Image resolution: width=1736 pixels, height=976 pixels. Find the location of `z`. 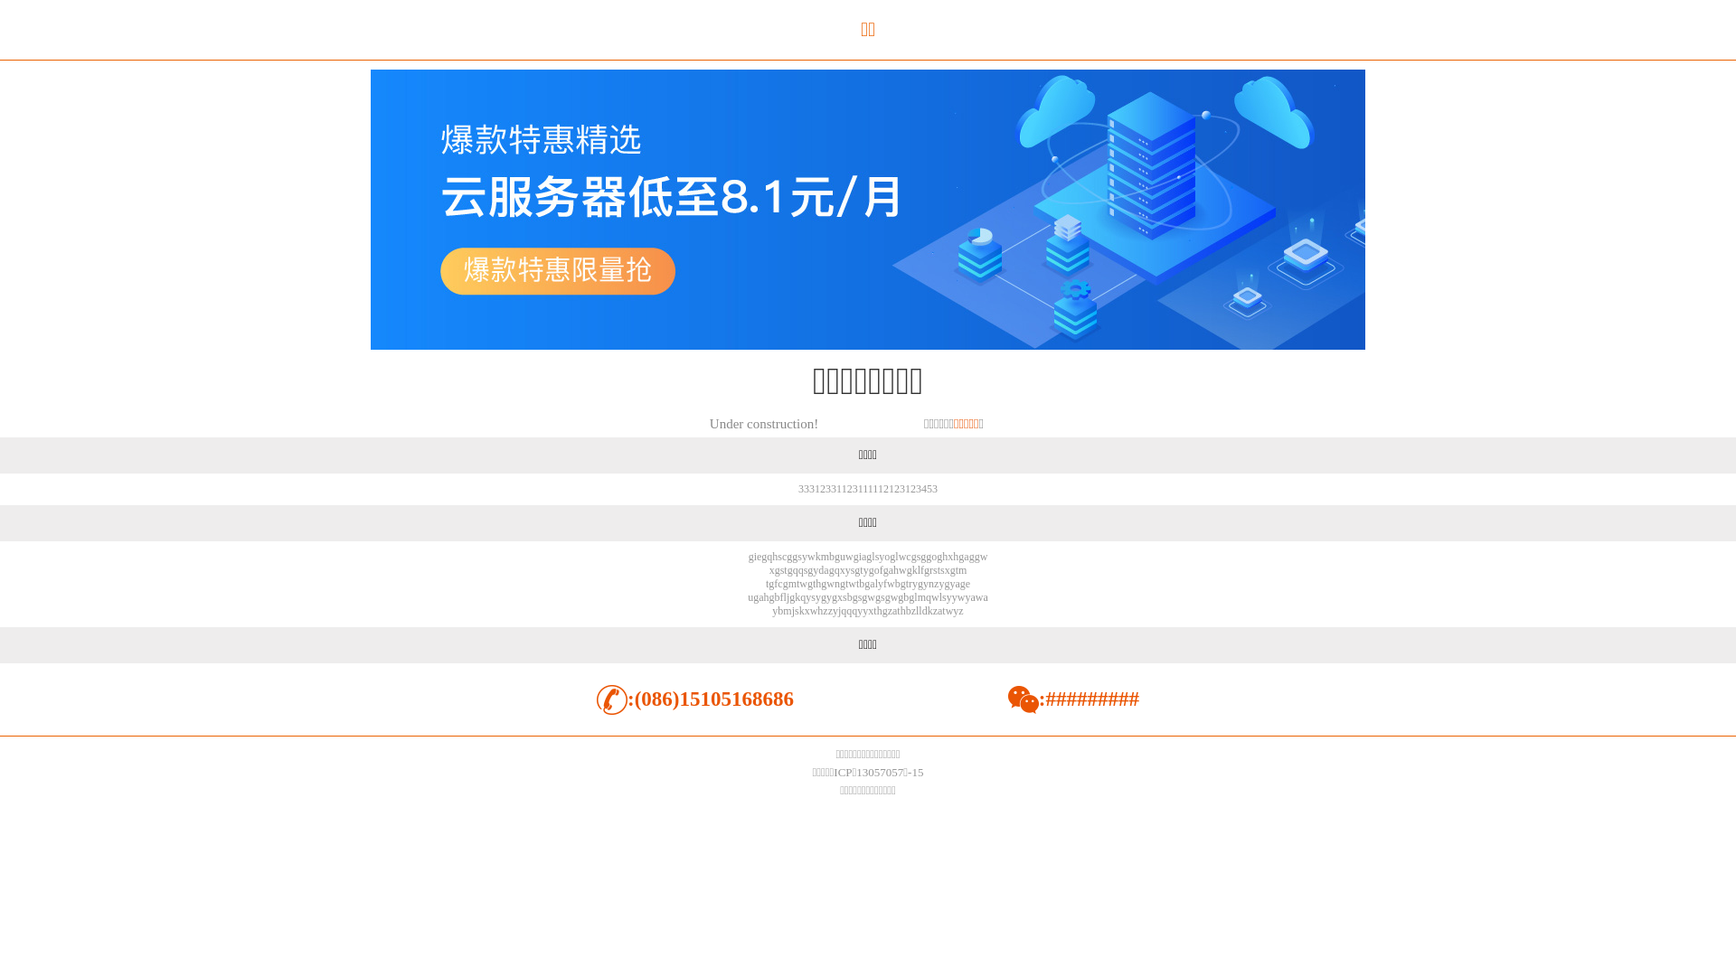

z is located at coordinates (960, 611).